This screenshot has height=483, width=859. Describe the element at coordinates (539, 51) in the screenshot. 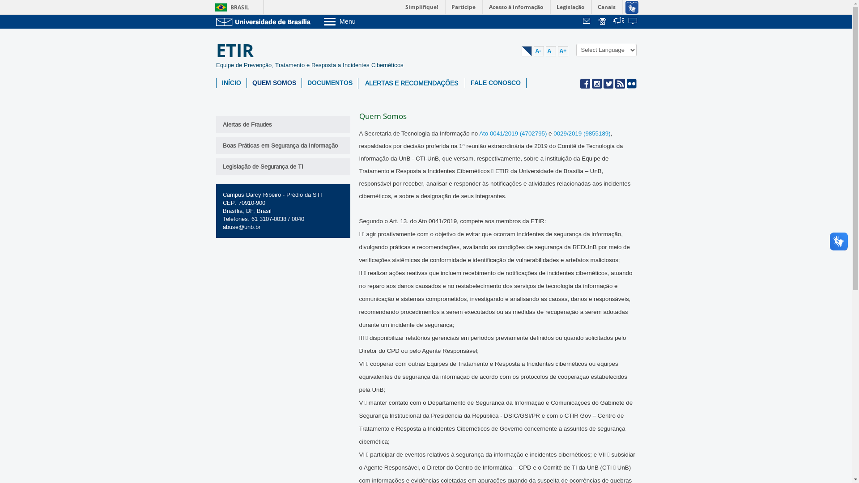

I see `A-` at that location.